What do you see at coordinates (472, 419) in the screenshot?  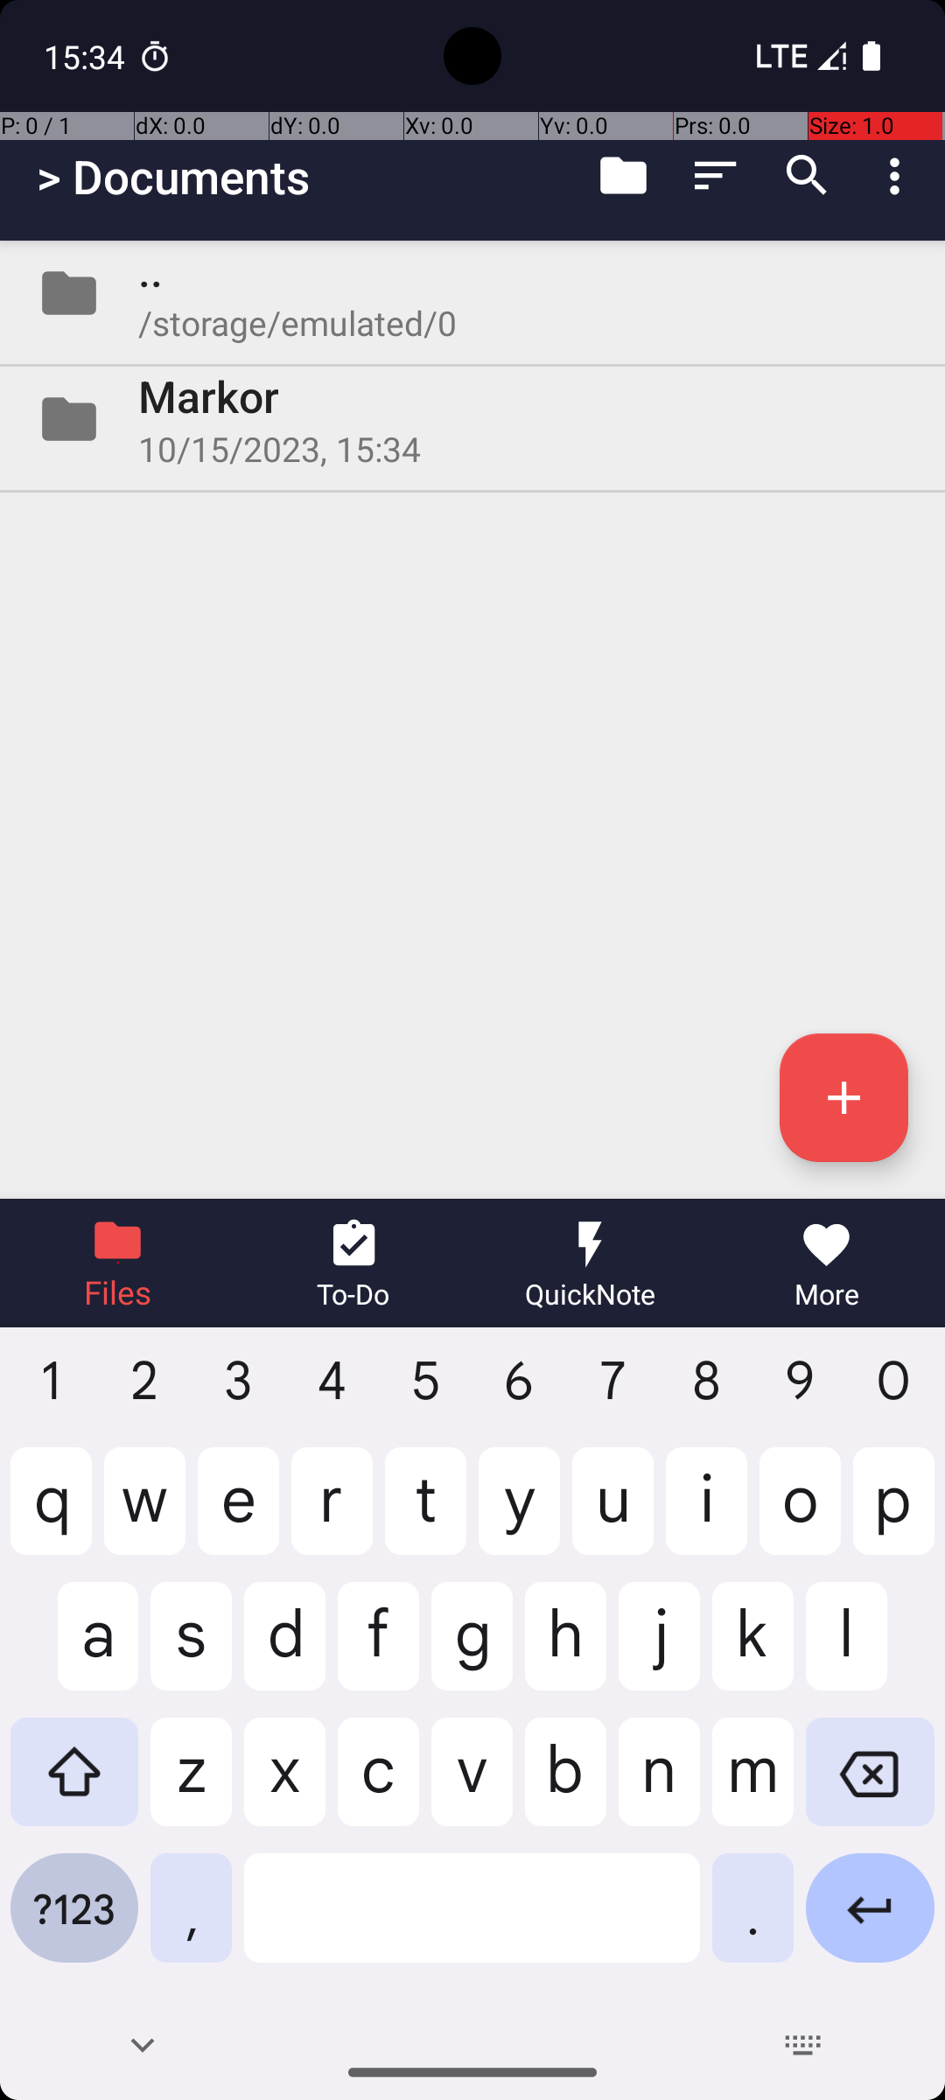 I see `Folder Markor 10/15/2023, 15:34` at bounding box center [472, 419].